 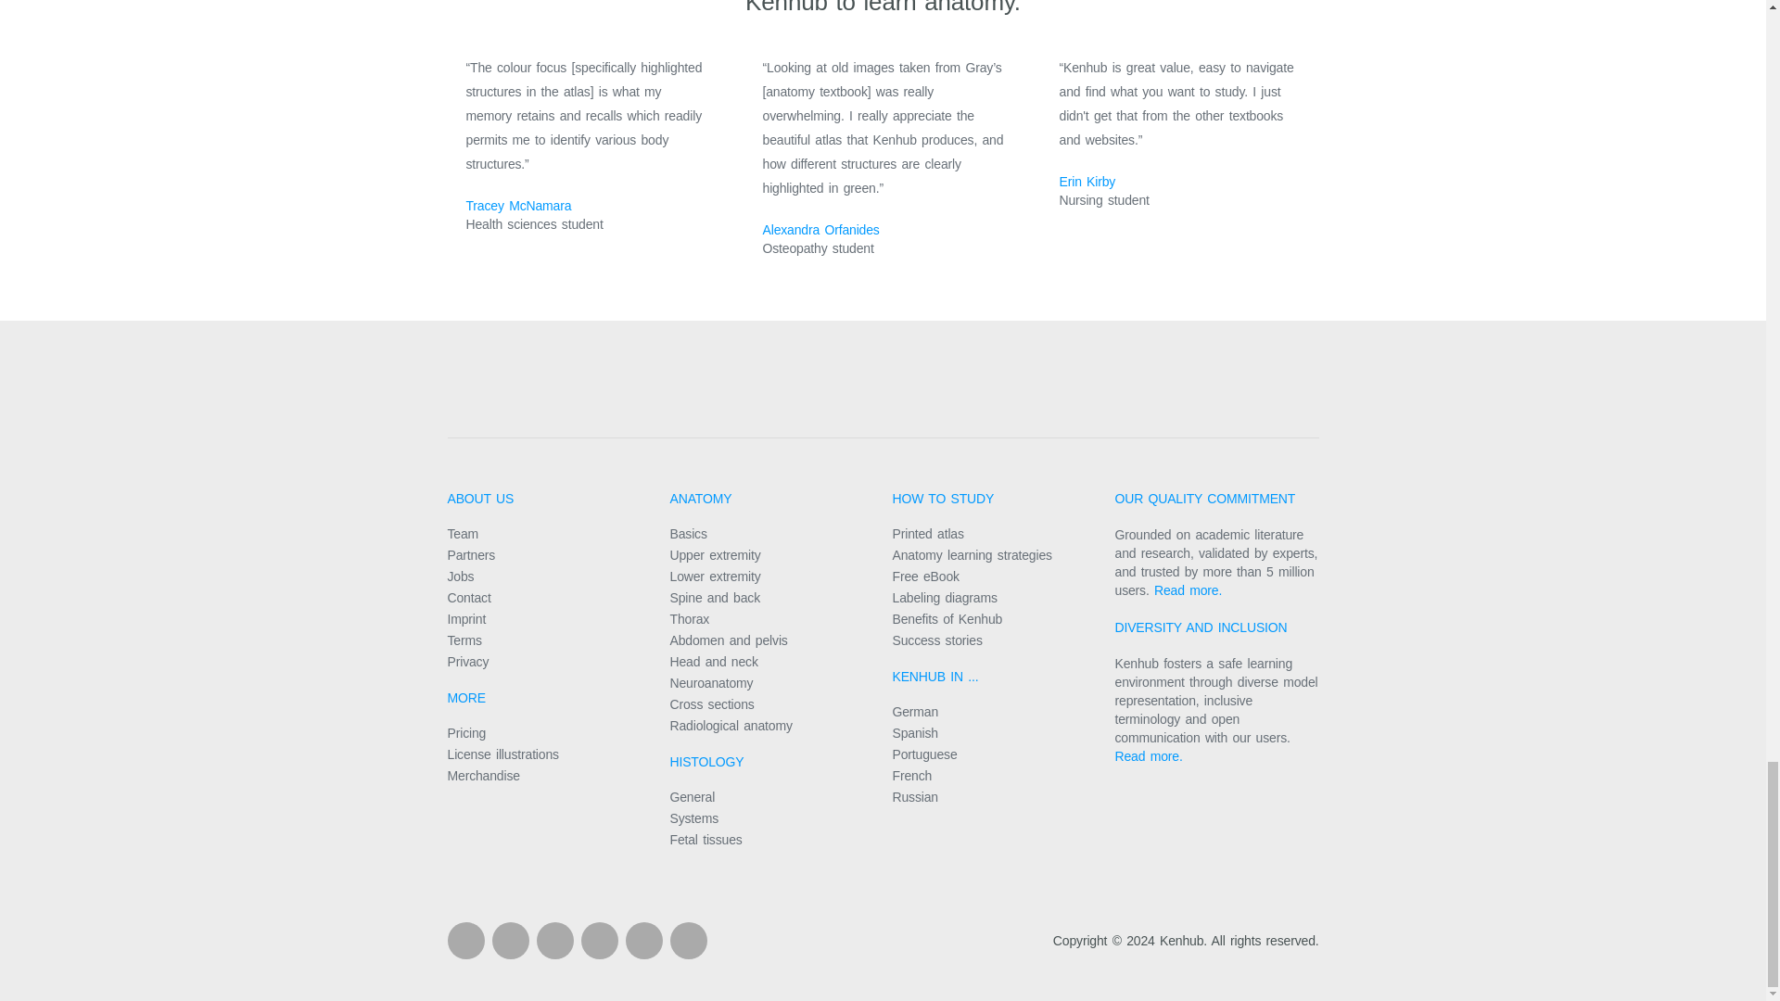 I want to click on Radiological anatomy, so click(x=731, y=725).